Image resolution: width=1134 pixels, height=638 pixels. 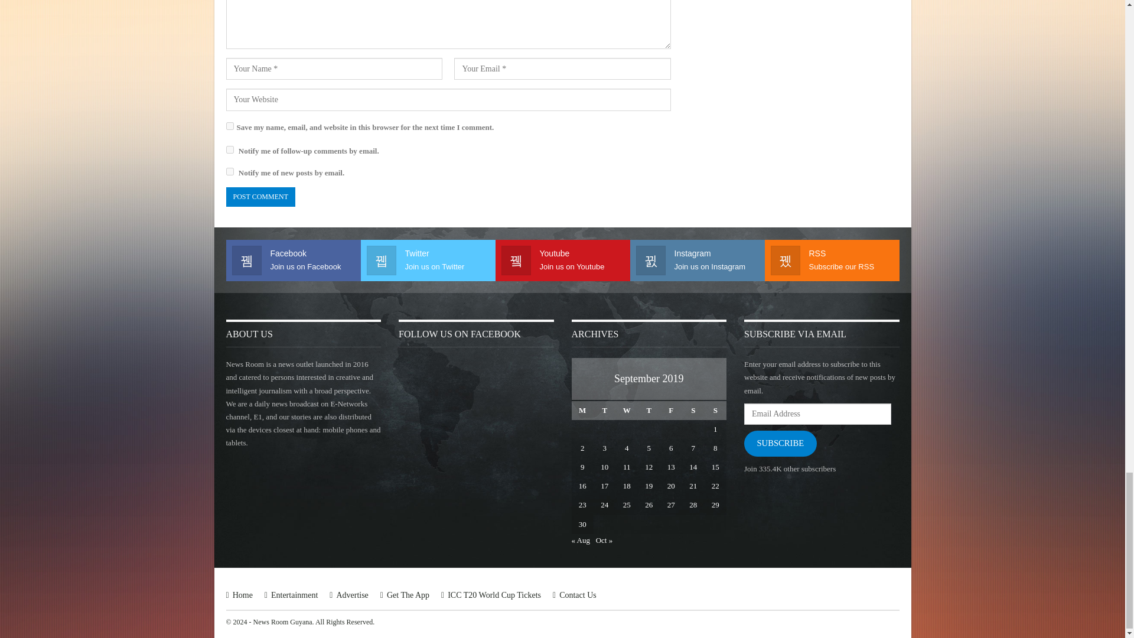 I want to click on yes, so click(x=229, y=126).